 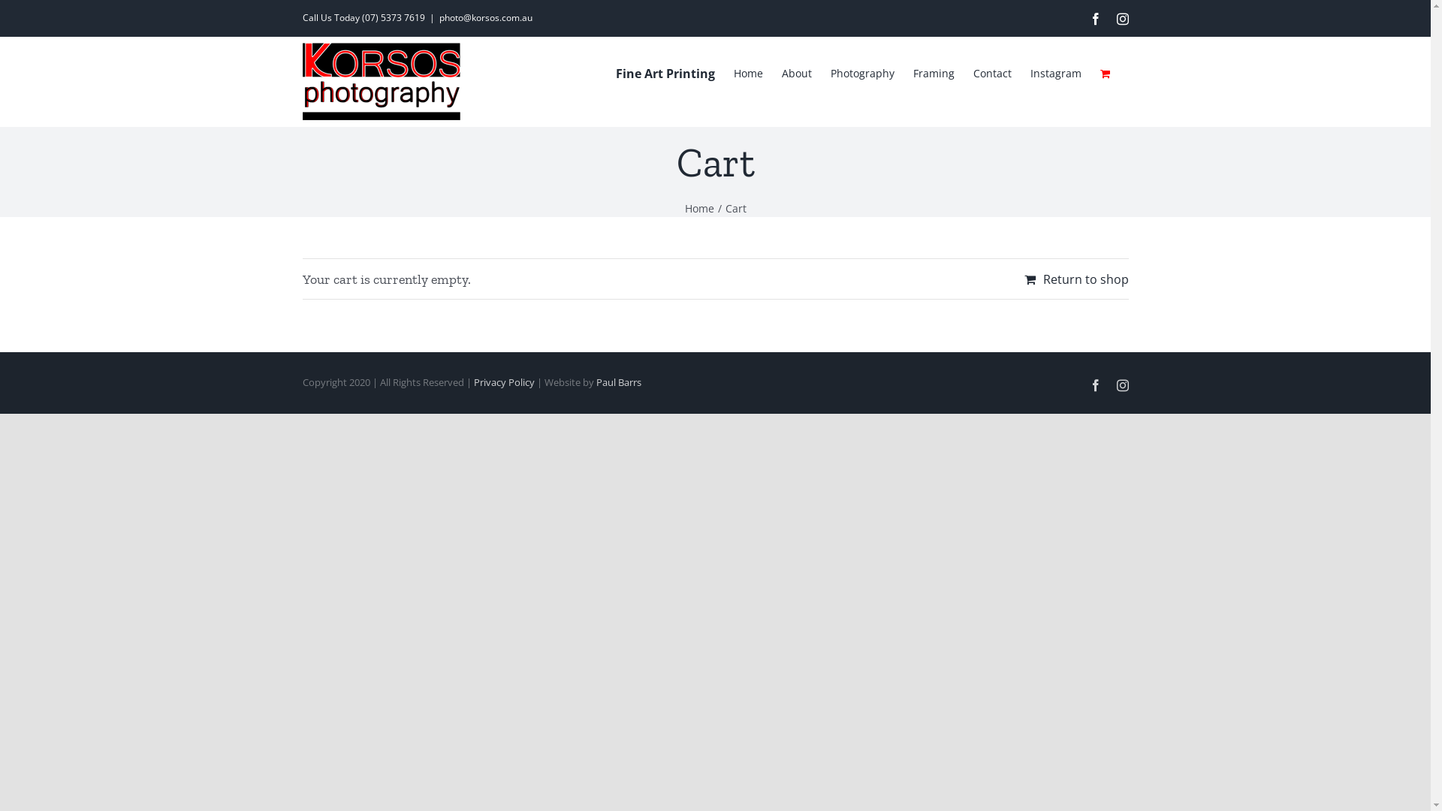 I want to click on Instagram, so click(x=1056, y=72).